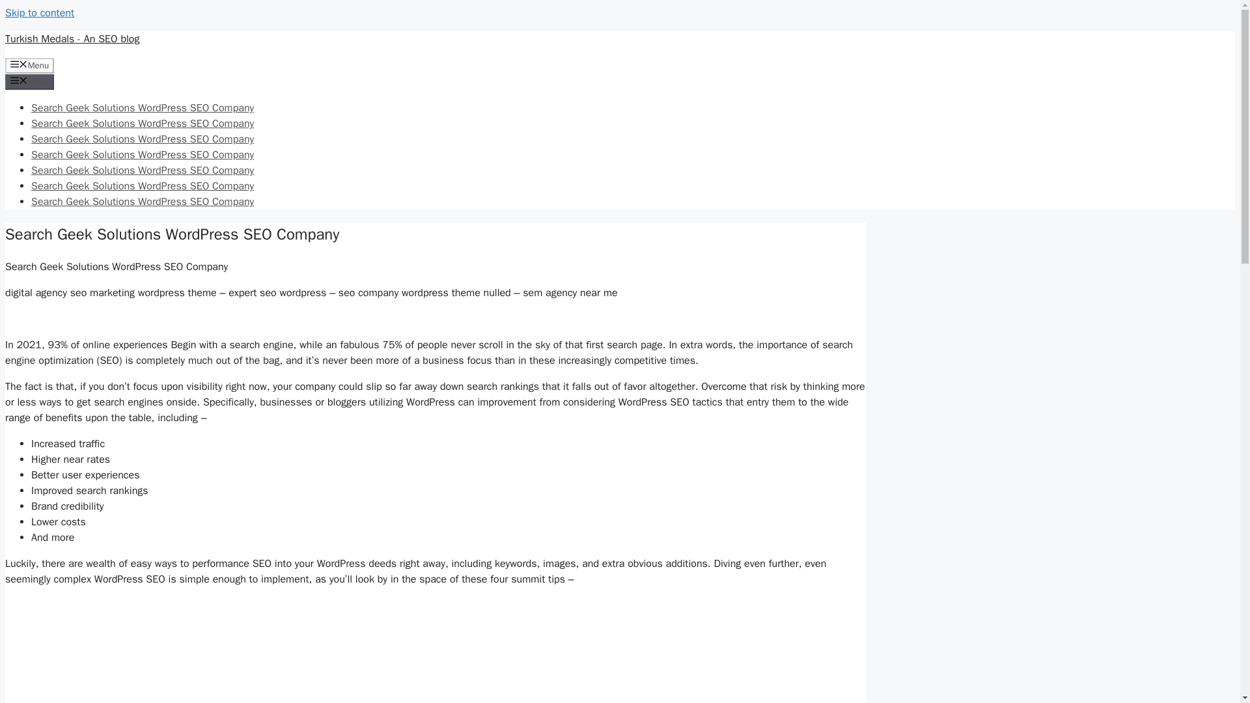  I want to click on Search Geek Solutions WordPress SEO Company, so click(142, 139).